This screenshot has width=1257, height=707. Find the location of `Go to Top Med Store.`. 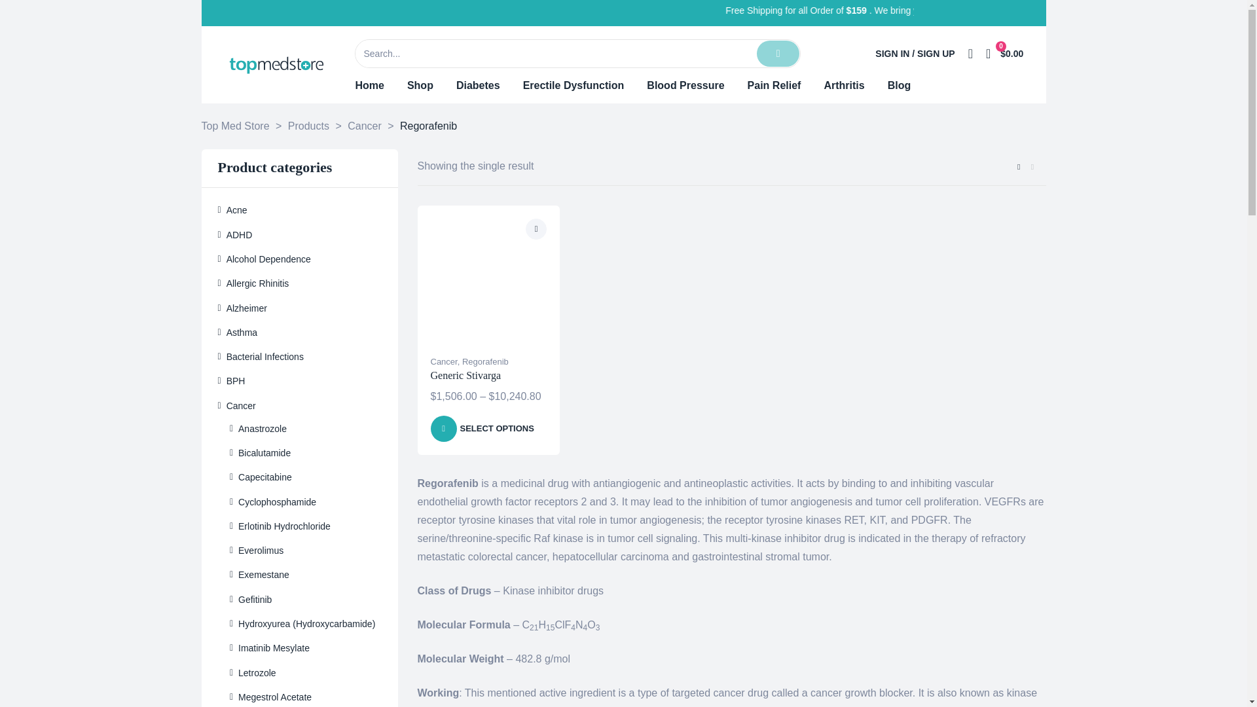

Go to Top Med Store. is located at coordinates (236, 126).